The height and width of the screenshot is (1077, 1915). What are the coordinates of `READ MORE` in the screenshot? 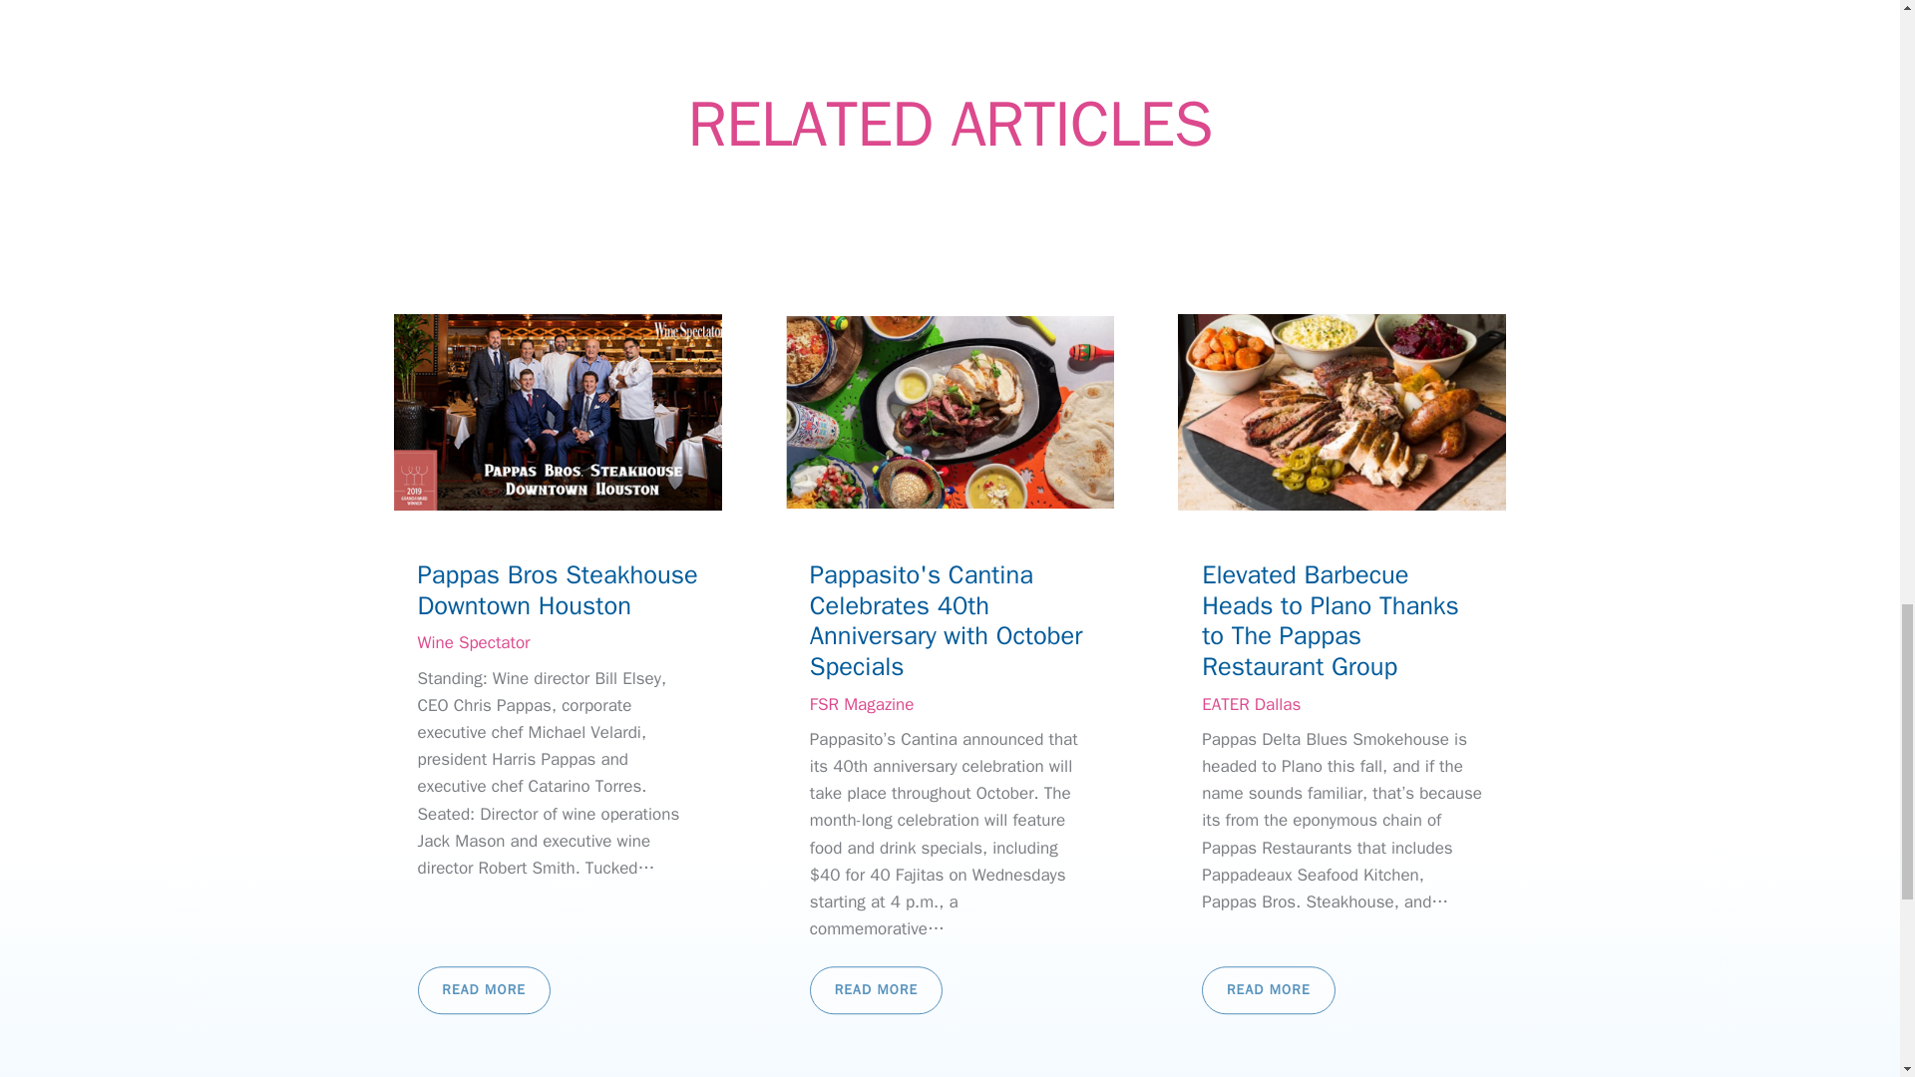 It's located at (1269, 991).